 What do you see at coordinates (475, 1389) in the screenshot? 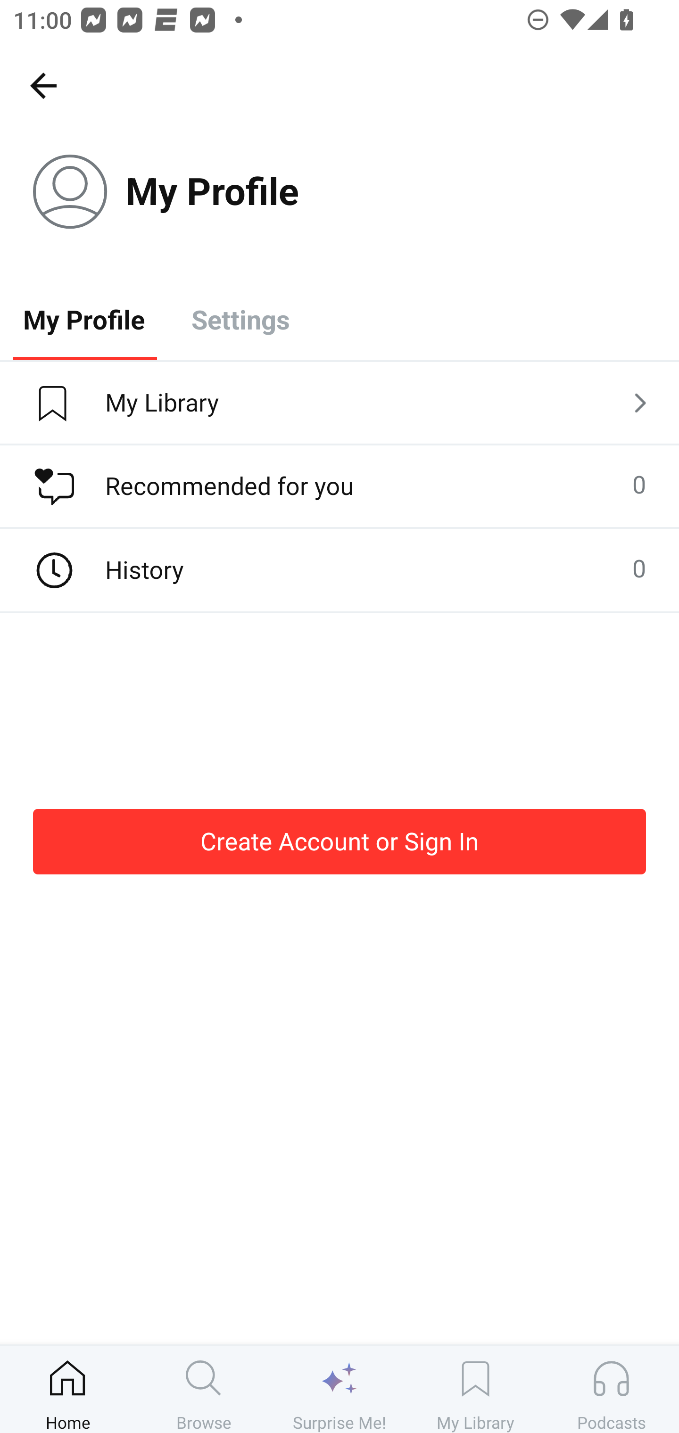
I see `My Library` at bounding box center [475, 1389].